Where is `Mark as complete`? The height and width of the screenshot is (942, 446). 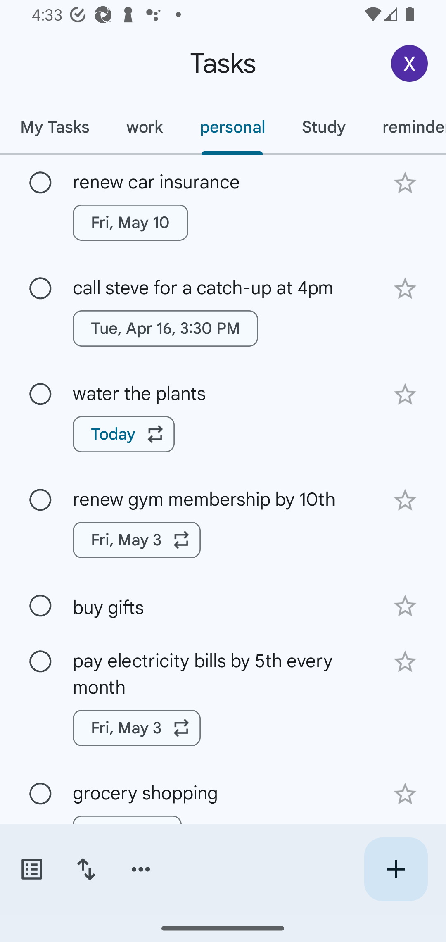
Mark as complete is located at coordinates (40, 500).